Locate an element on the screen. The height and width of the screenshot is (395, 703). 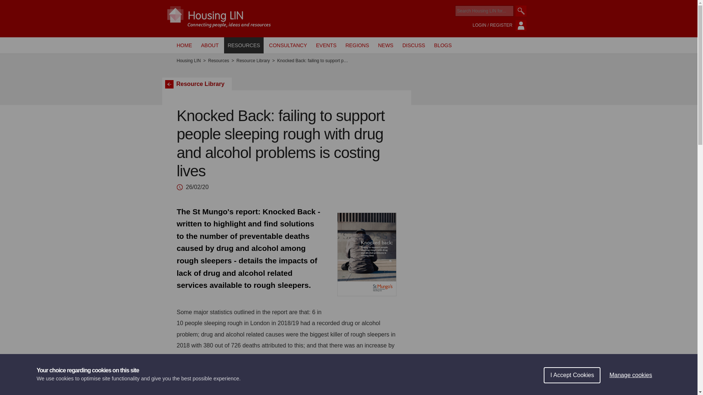
EVENTS is located at coordinates (326, 45).